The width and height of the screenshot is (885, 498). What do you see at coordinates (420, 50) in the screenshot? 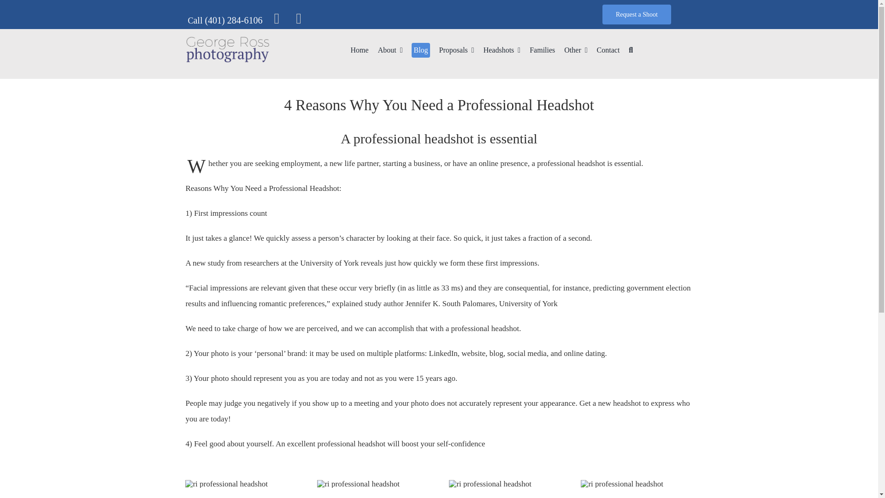
I see `Blog` at bounding box center [420, 50].